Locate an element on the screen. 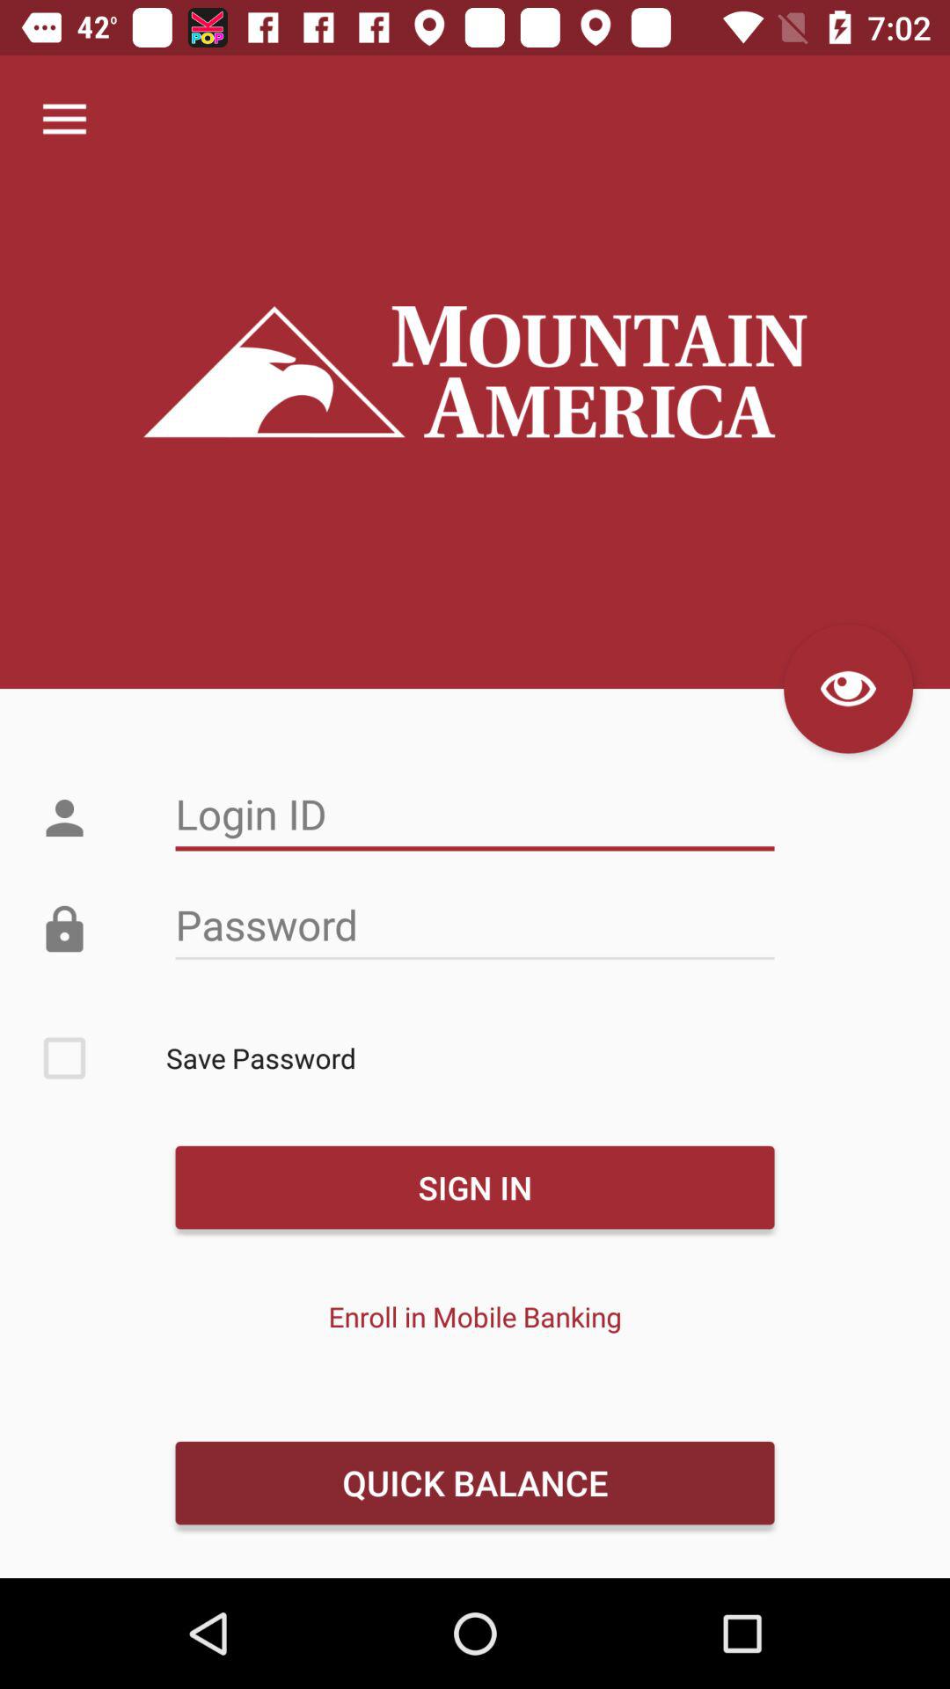 Image resolution: width=950 pixels, height=1689 pixels. tap the item on the right is located at coordinates (848, 688).